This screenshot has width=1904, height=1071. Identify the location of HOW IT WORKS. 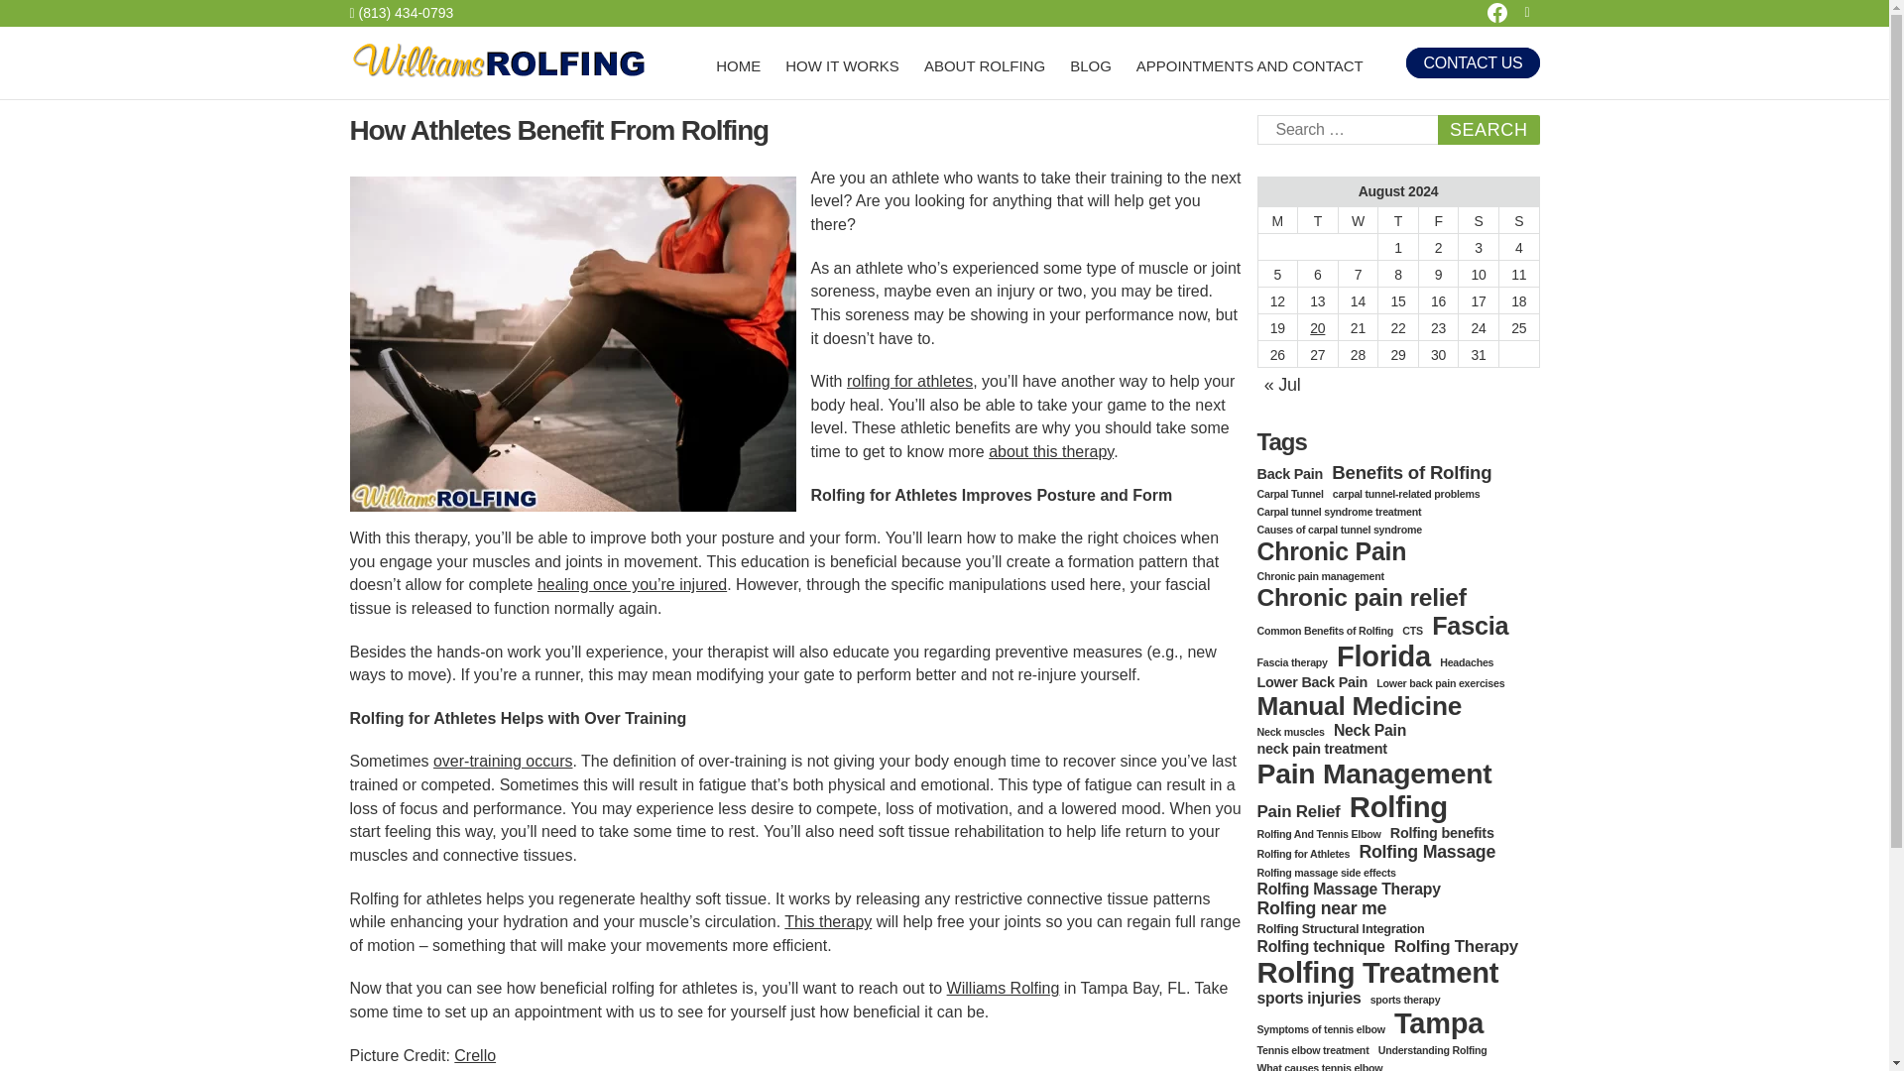
(841, 67).